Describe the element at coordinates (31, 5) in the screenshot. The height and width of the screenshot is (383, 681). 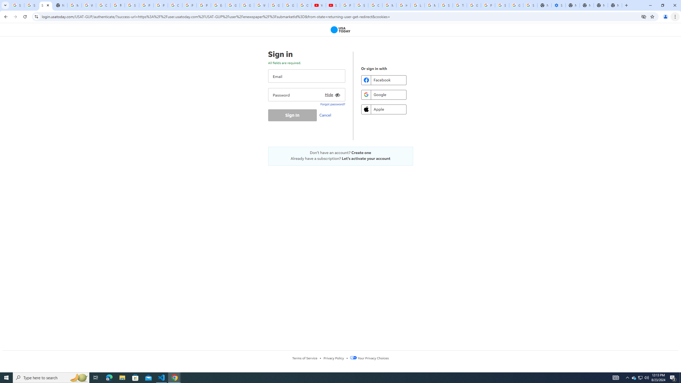
I see `Sign in - Google Accounts` at that location.